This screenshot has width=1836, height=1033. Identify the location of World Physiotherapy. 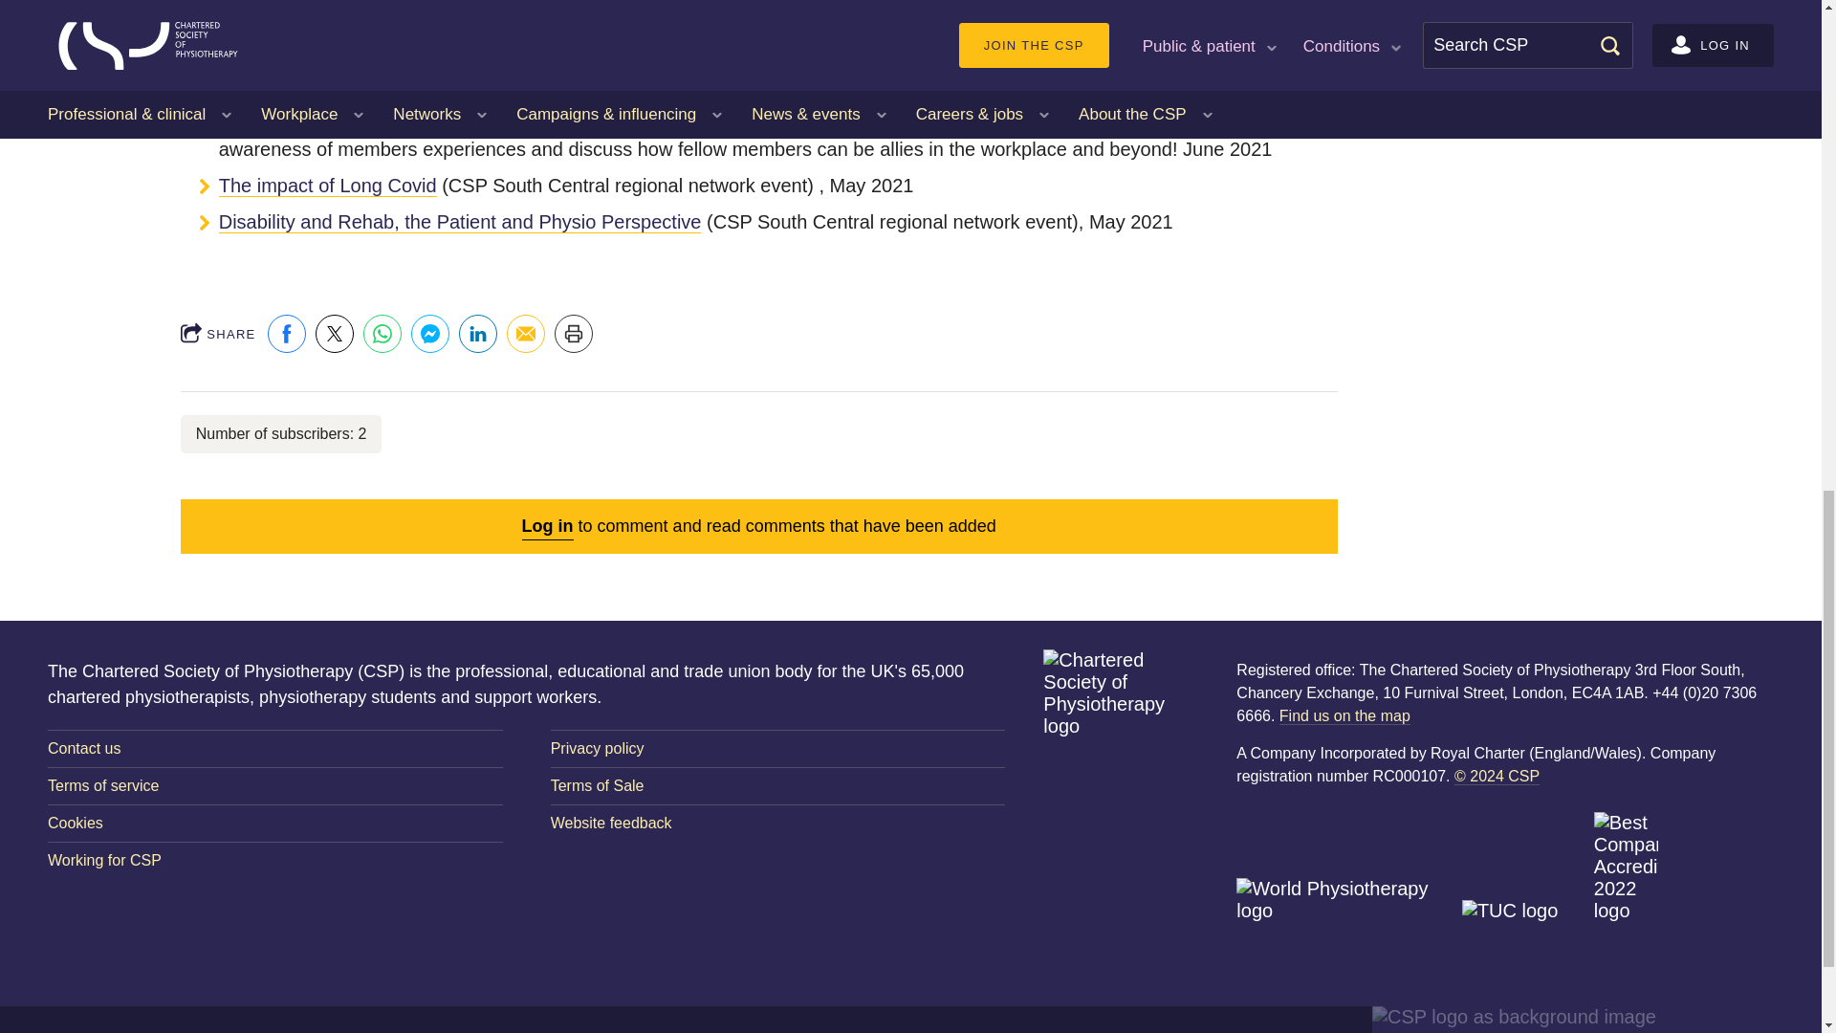
(1345, 922).